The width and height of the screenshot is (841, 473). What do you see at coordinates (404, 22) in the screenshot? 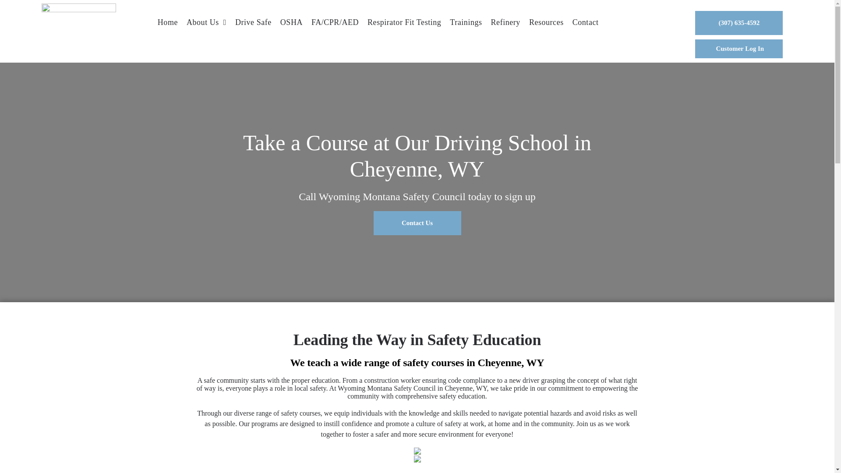
I see `Respirator Fit Testing` at bounding box center [404, 22].